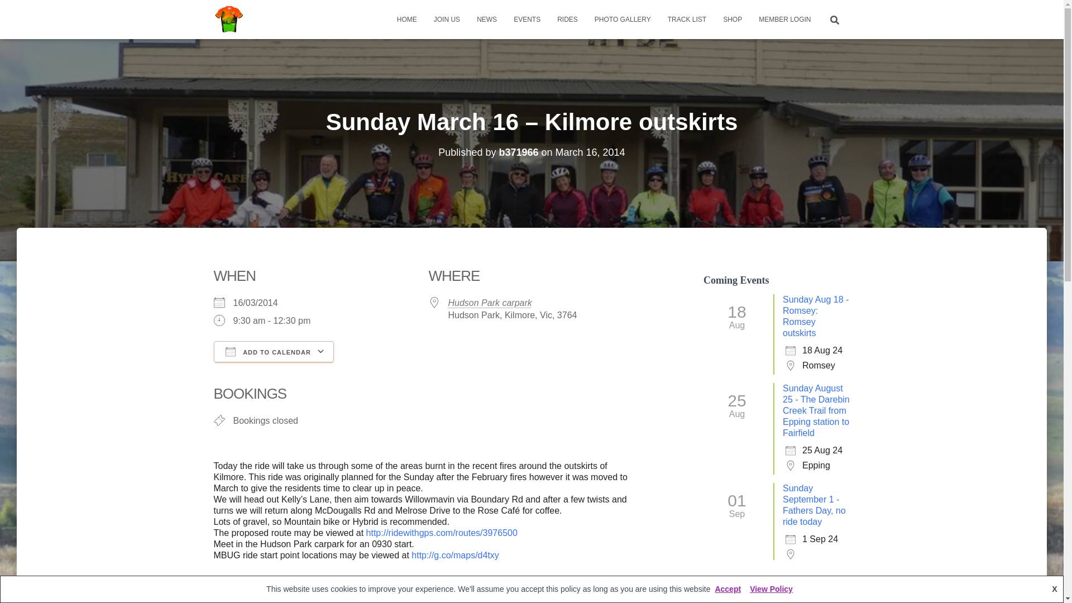 Image resolution: width=1072 pixels, height=603 pixels. Describe the element at coordinates (447, 19) in the screenshot. I see `Join Us` at that location.